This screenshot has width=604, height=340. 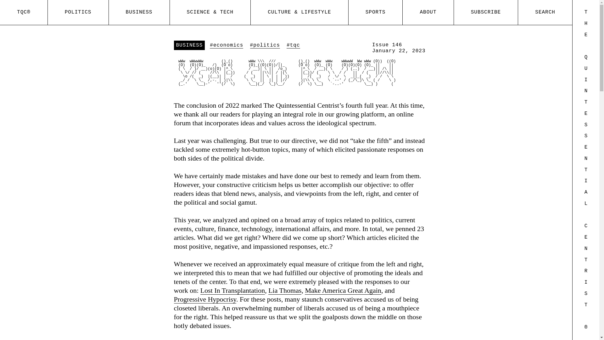 What do you see at coordinates (486, 12) in the screenshot?
I see `SUBSCRIBE` at bounding box center [486, 12].